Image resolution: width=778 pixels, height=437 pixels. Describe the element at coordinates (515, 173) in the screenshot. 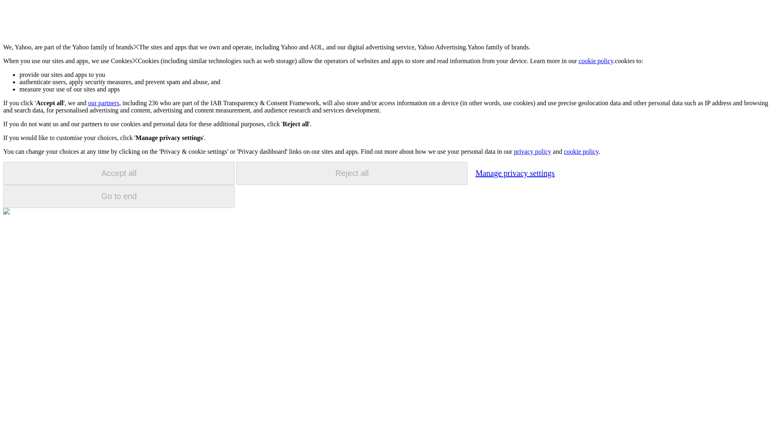

I see `Manage privacy settings` at that location.